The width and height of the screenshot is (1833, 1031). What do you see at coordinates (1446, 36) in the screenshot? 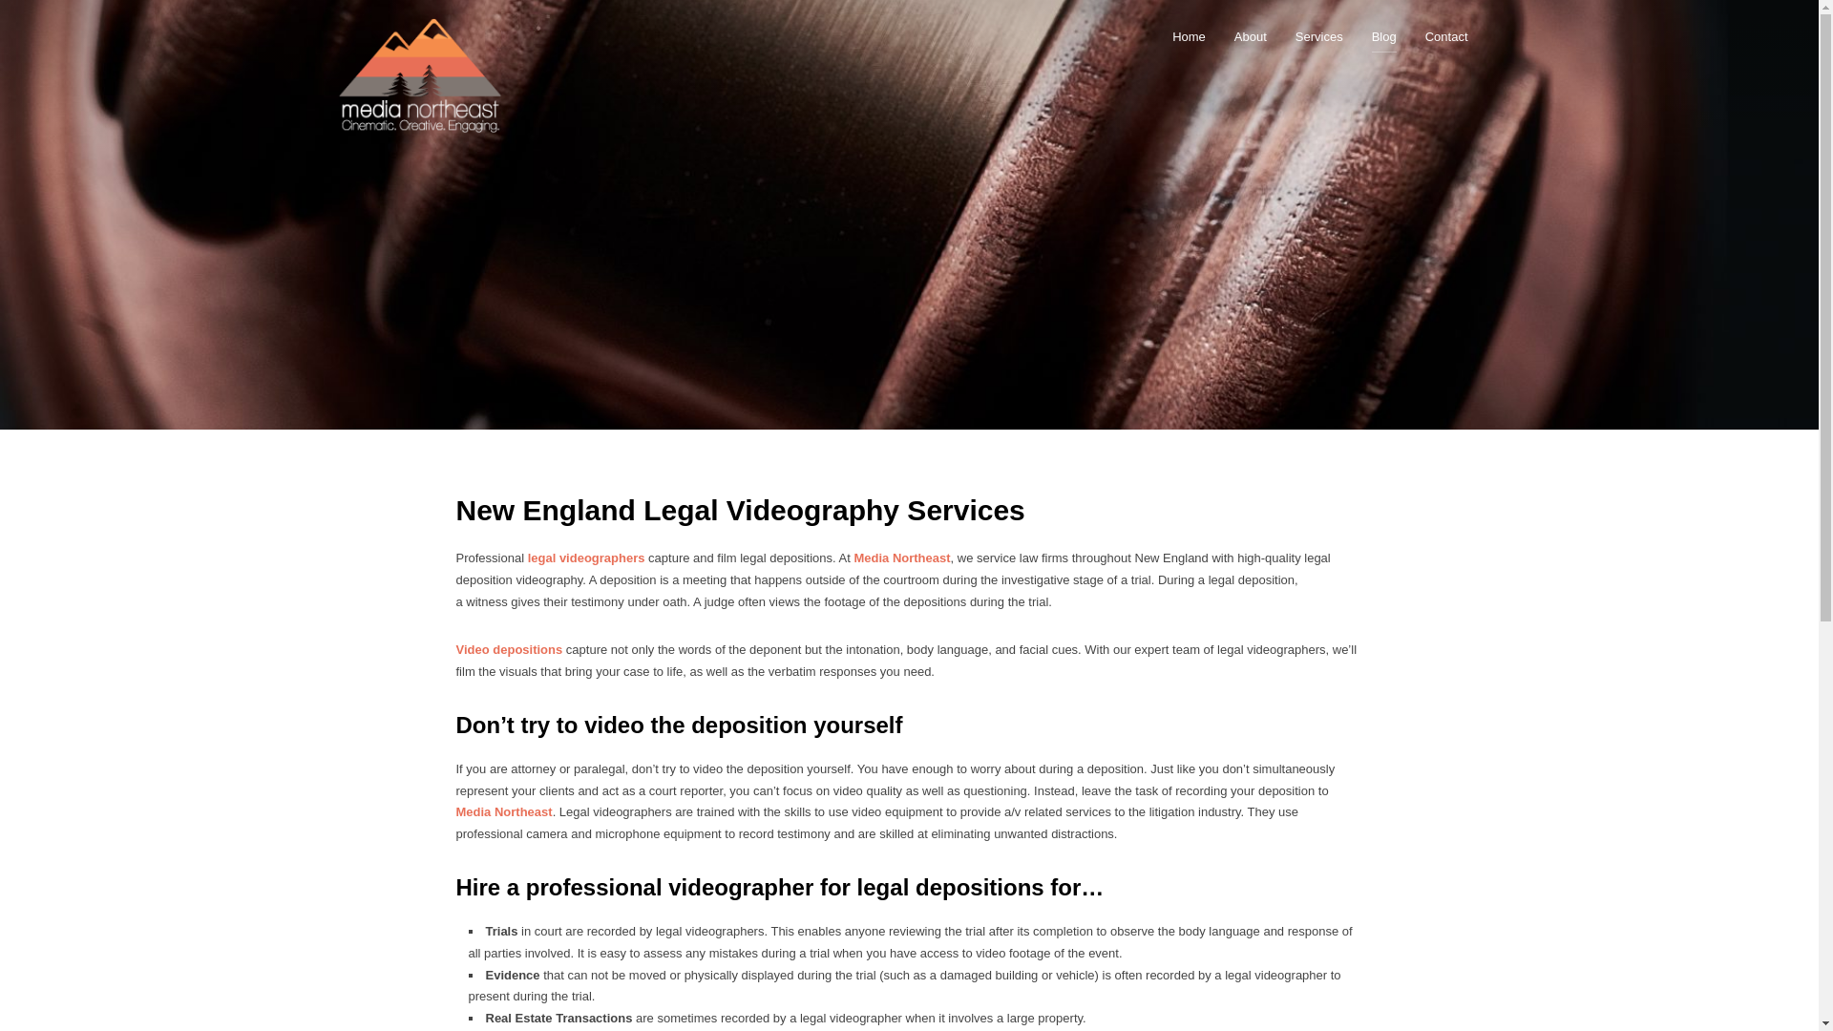
I see `Contact` at bounding box center [1446, 36].